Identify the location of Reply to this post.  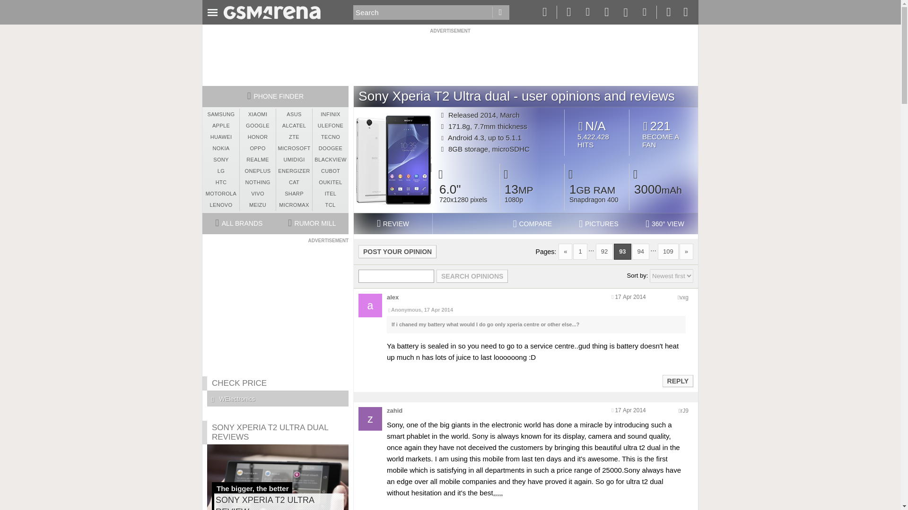
(677, 381).